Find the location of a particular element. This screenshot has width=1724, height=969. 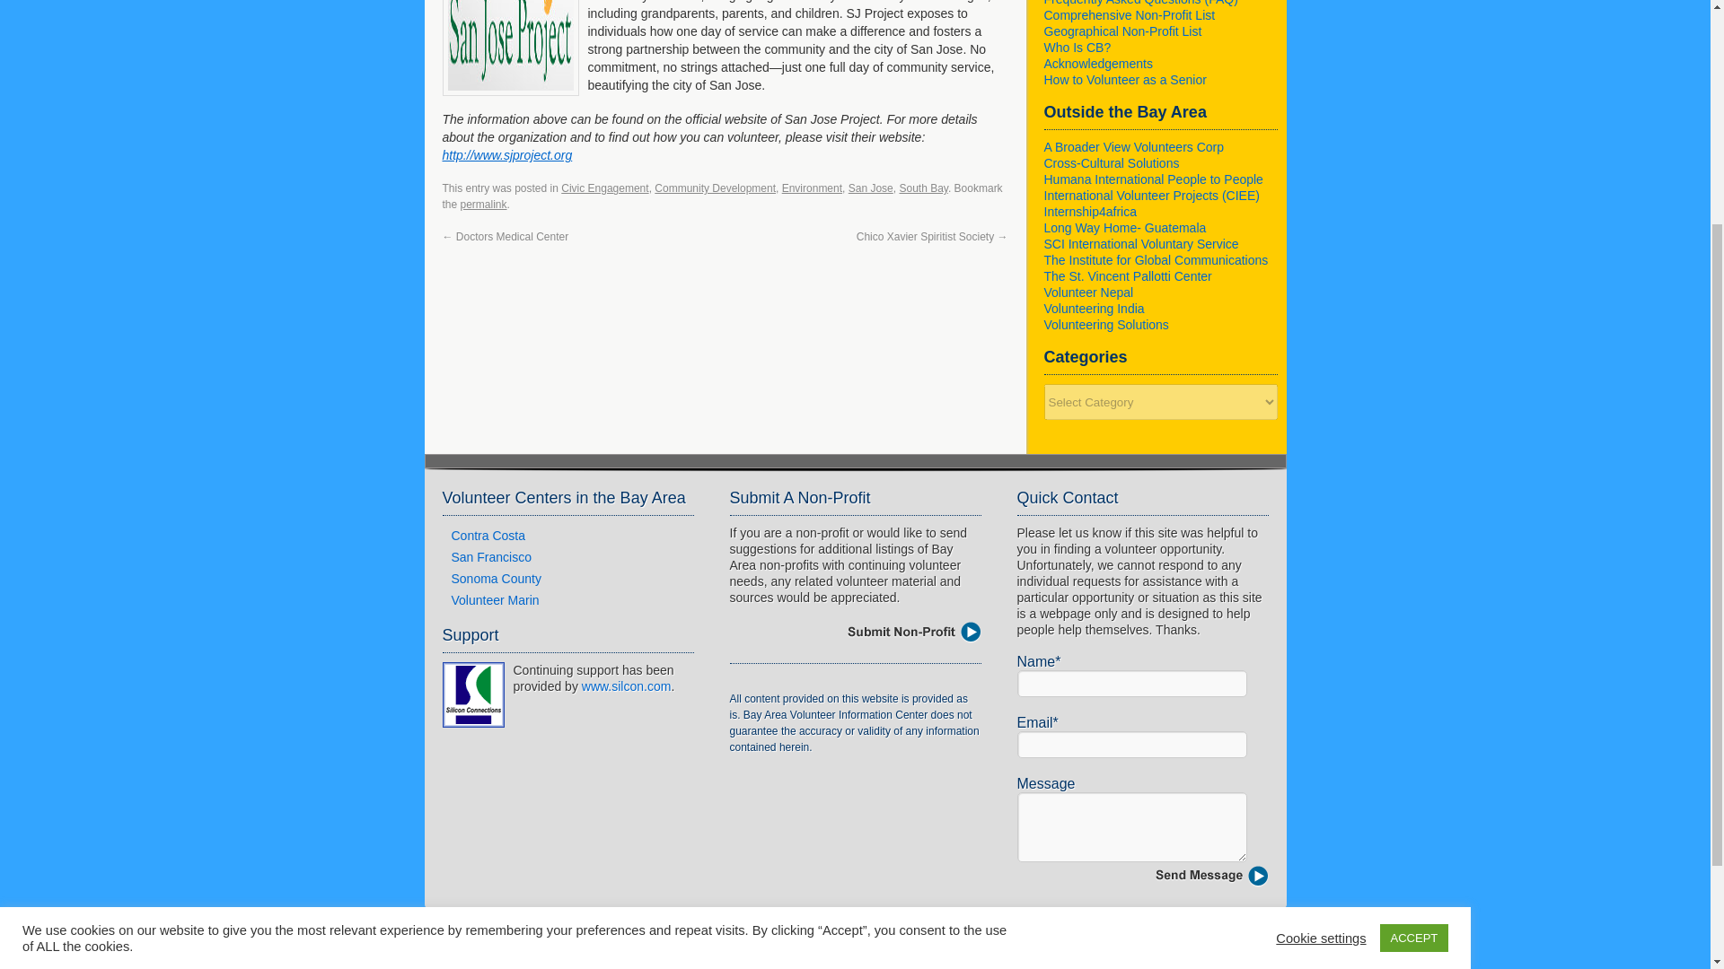

Volunteer center for Marin is located at coordinates (494, 599).